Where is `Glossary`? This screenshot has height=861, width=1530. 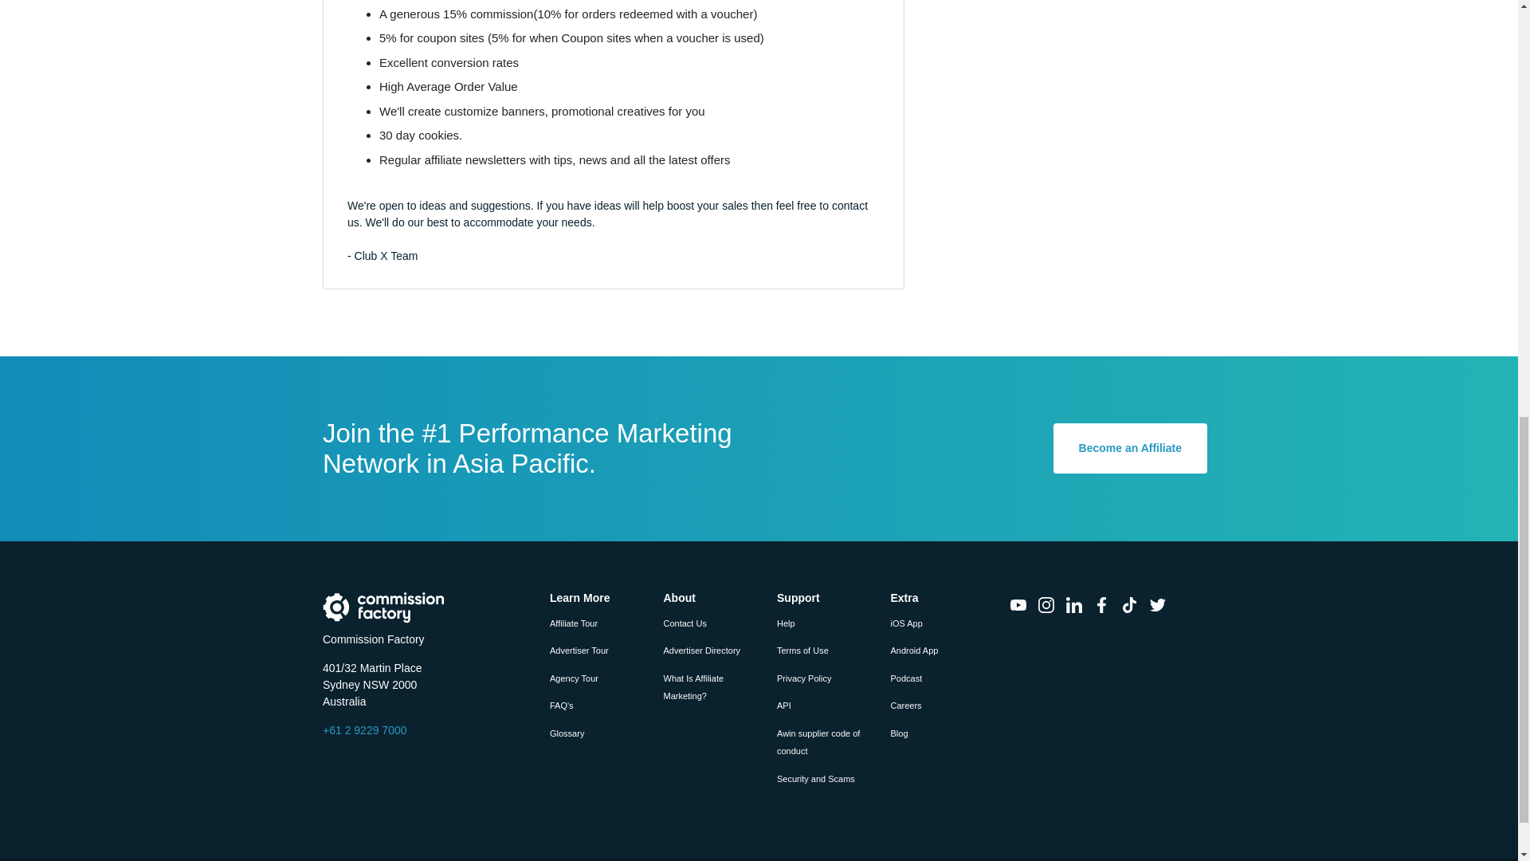 Glossary is located at coordinates (567, 733).